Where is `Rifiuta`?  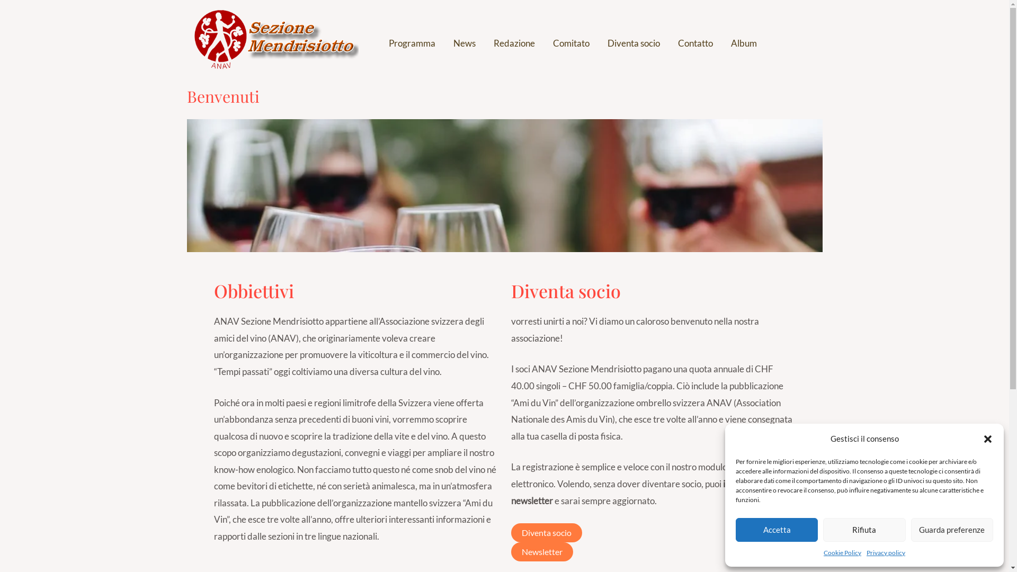
Rifiuta is located at coordinates (864, 530).